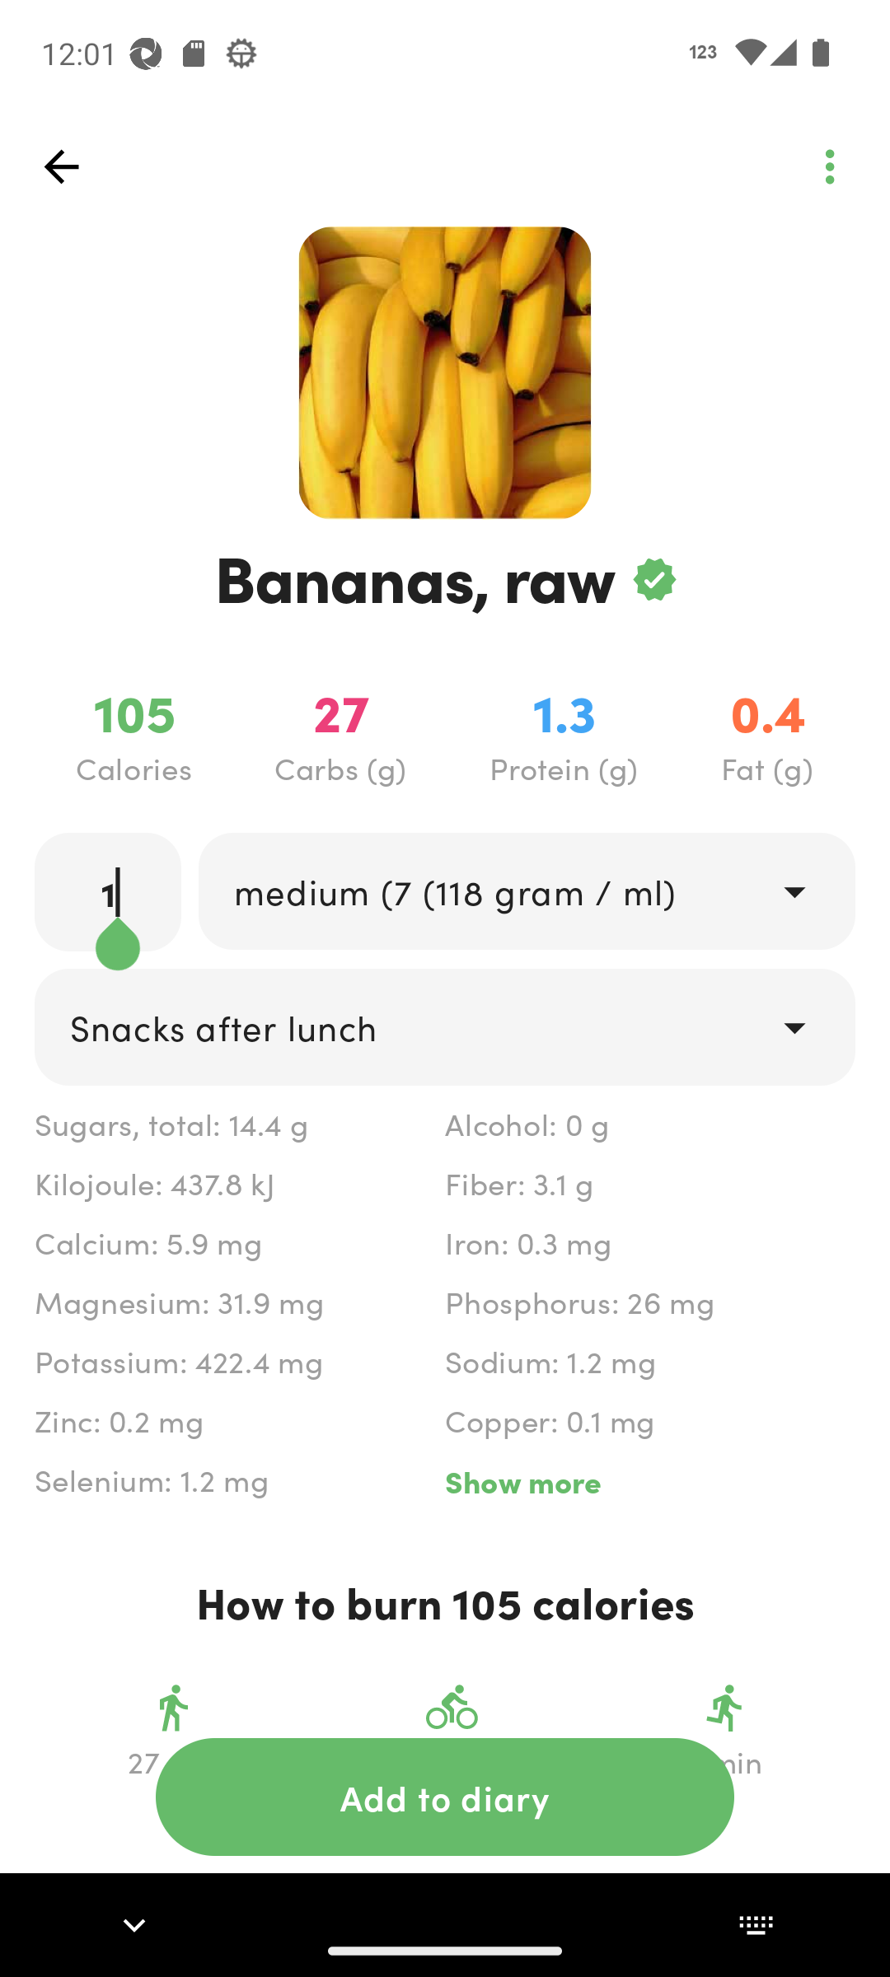 The width and height of the screenshot is (890, 1977). What do you see at coordinates (526, 890) in the screenshot?
I see `drop_down medium (7 (118 gram / ml)` at bounding box center [526, 890].